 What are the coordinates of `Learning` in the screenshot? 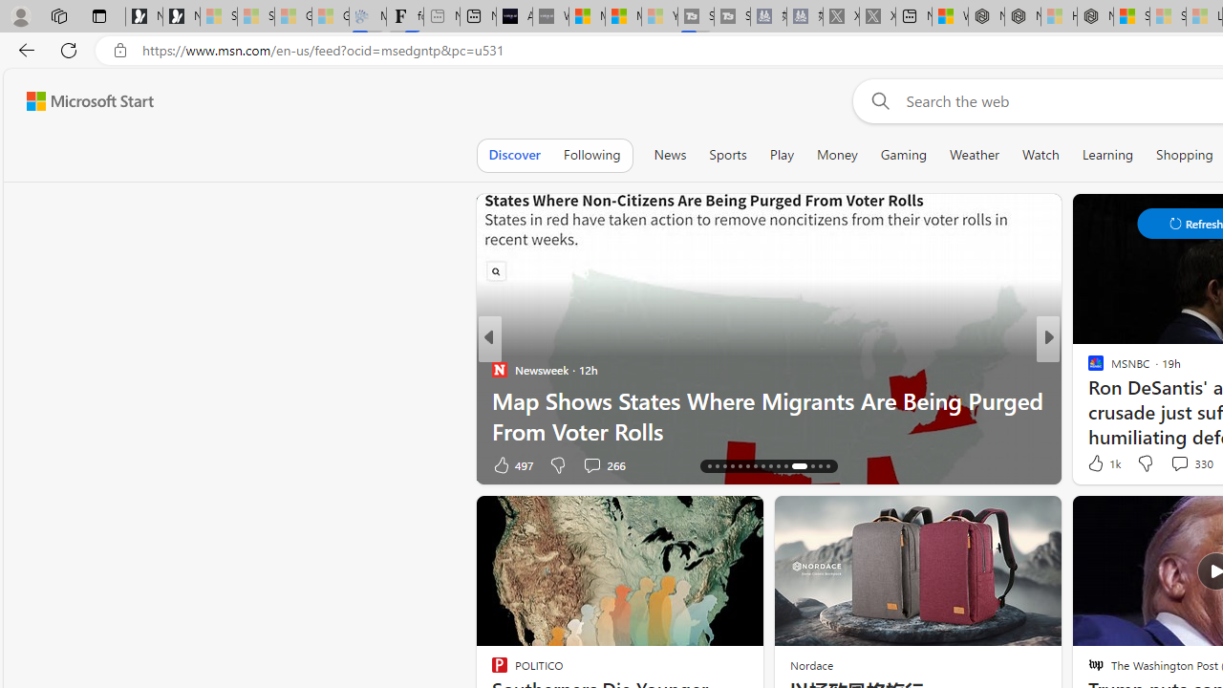 It's located at (1108, 155).